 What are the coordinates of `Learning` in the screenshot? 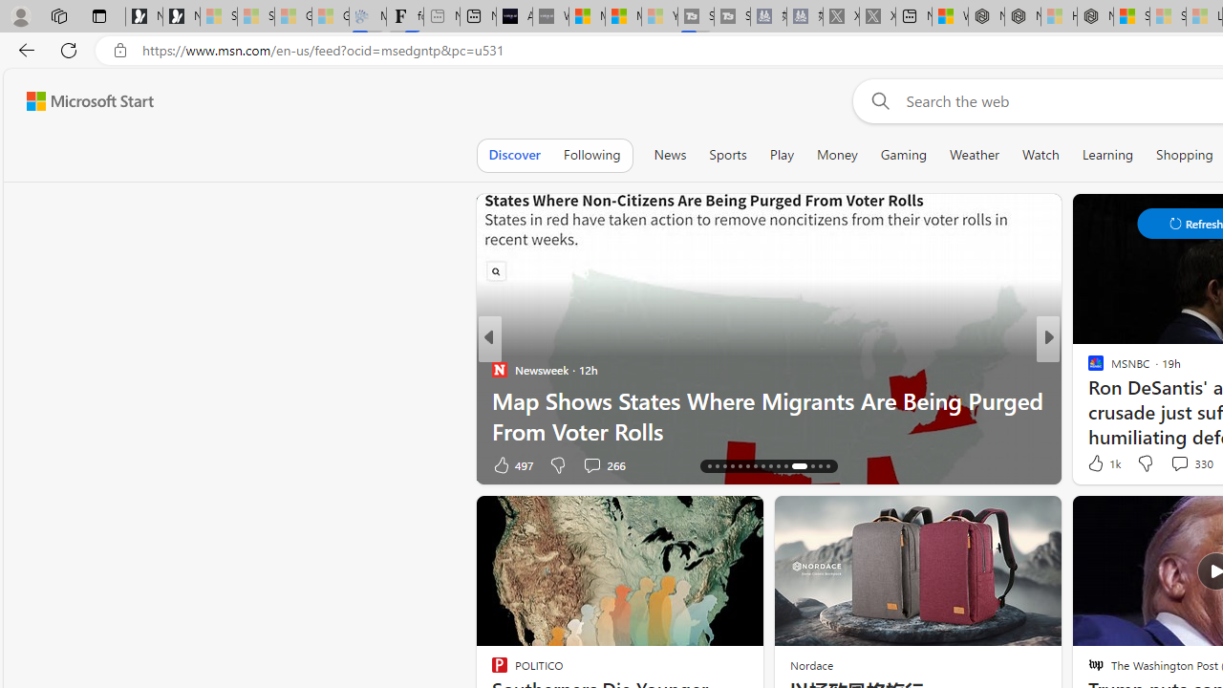 It's located at (1108, 155).